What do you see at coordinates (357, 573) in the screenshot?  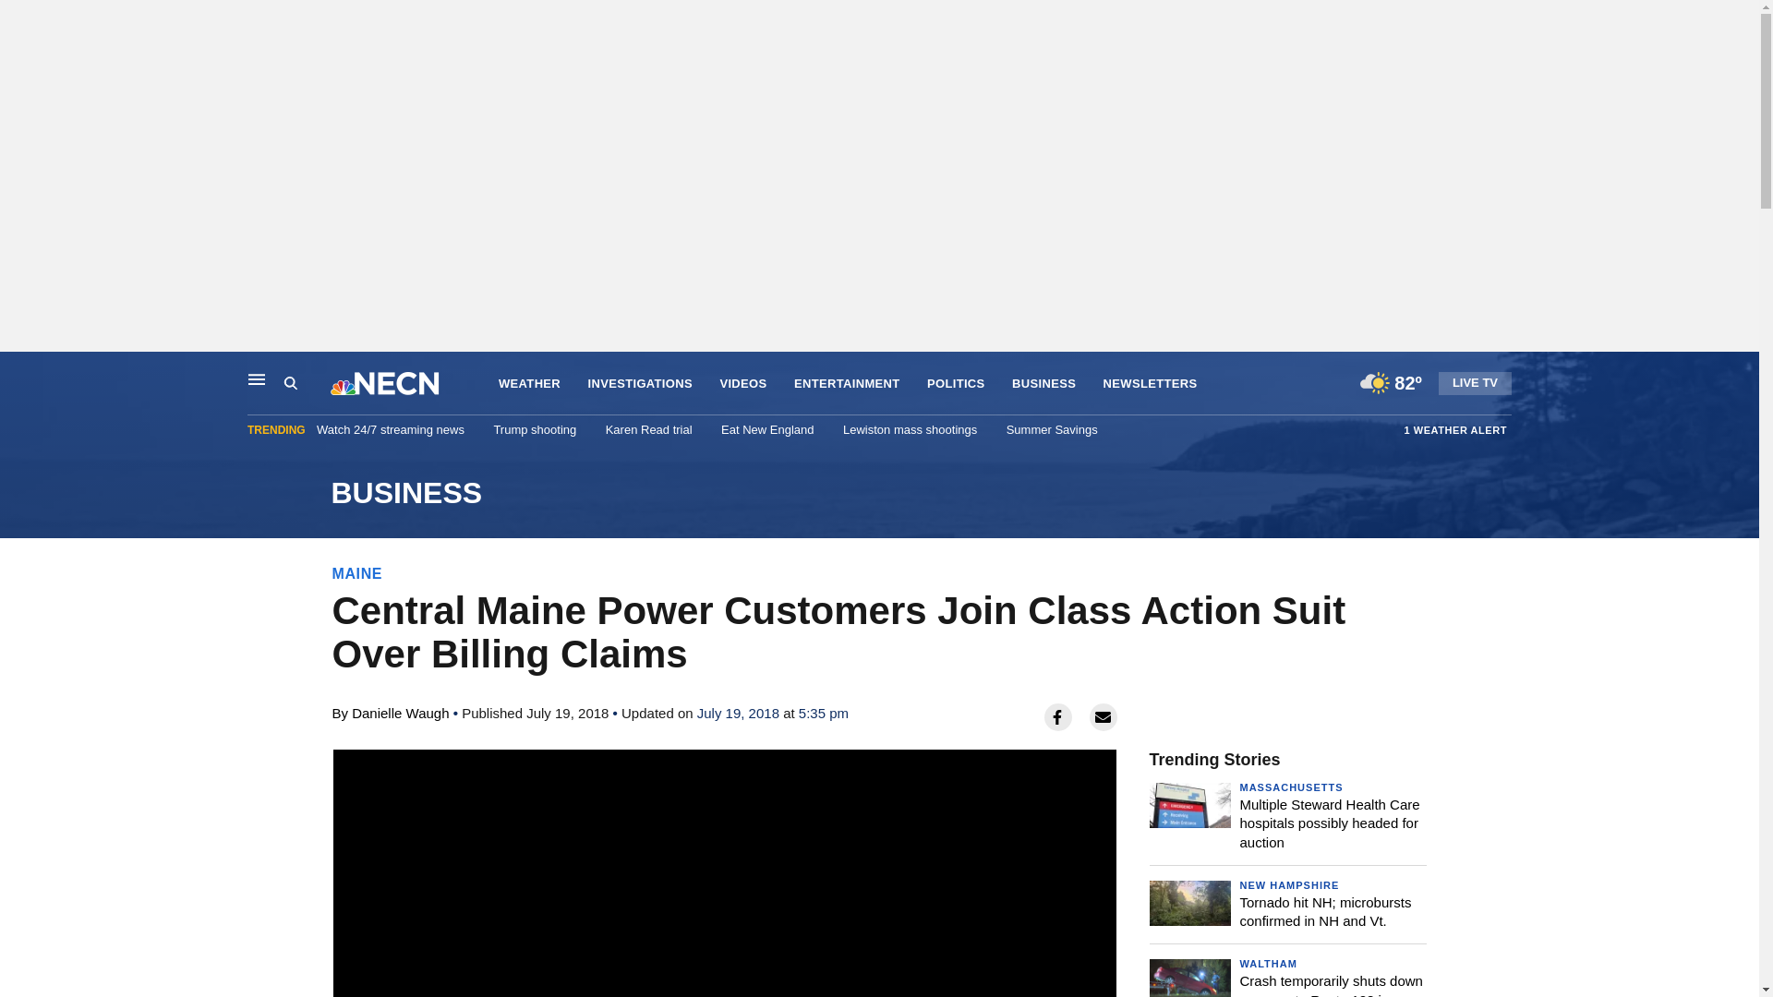 I see `MAINE` at bounding box center [357, 573].